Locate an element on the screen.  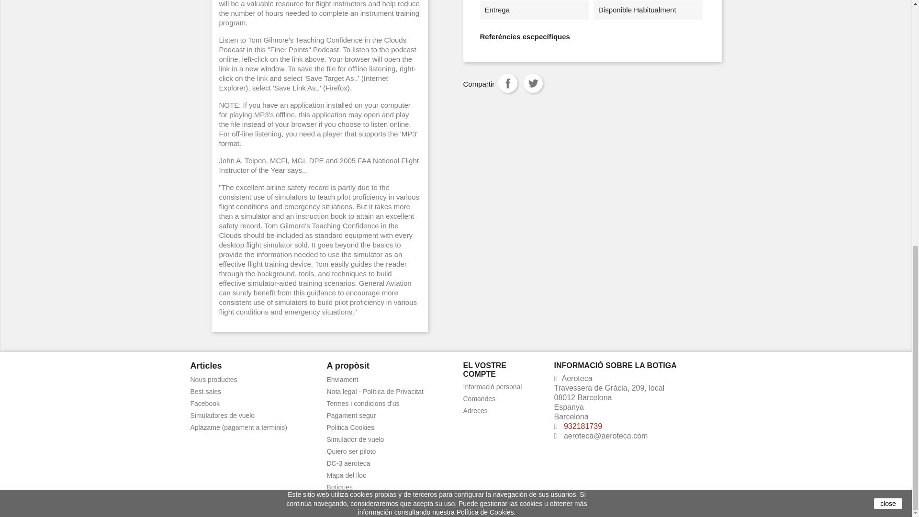
Compartir is located at coordinates (507, 83).